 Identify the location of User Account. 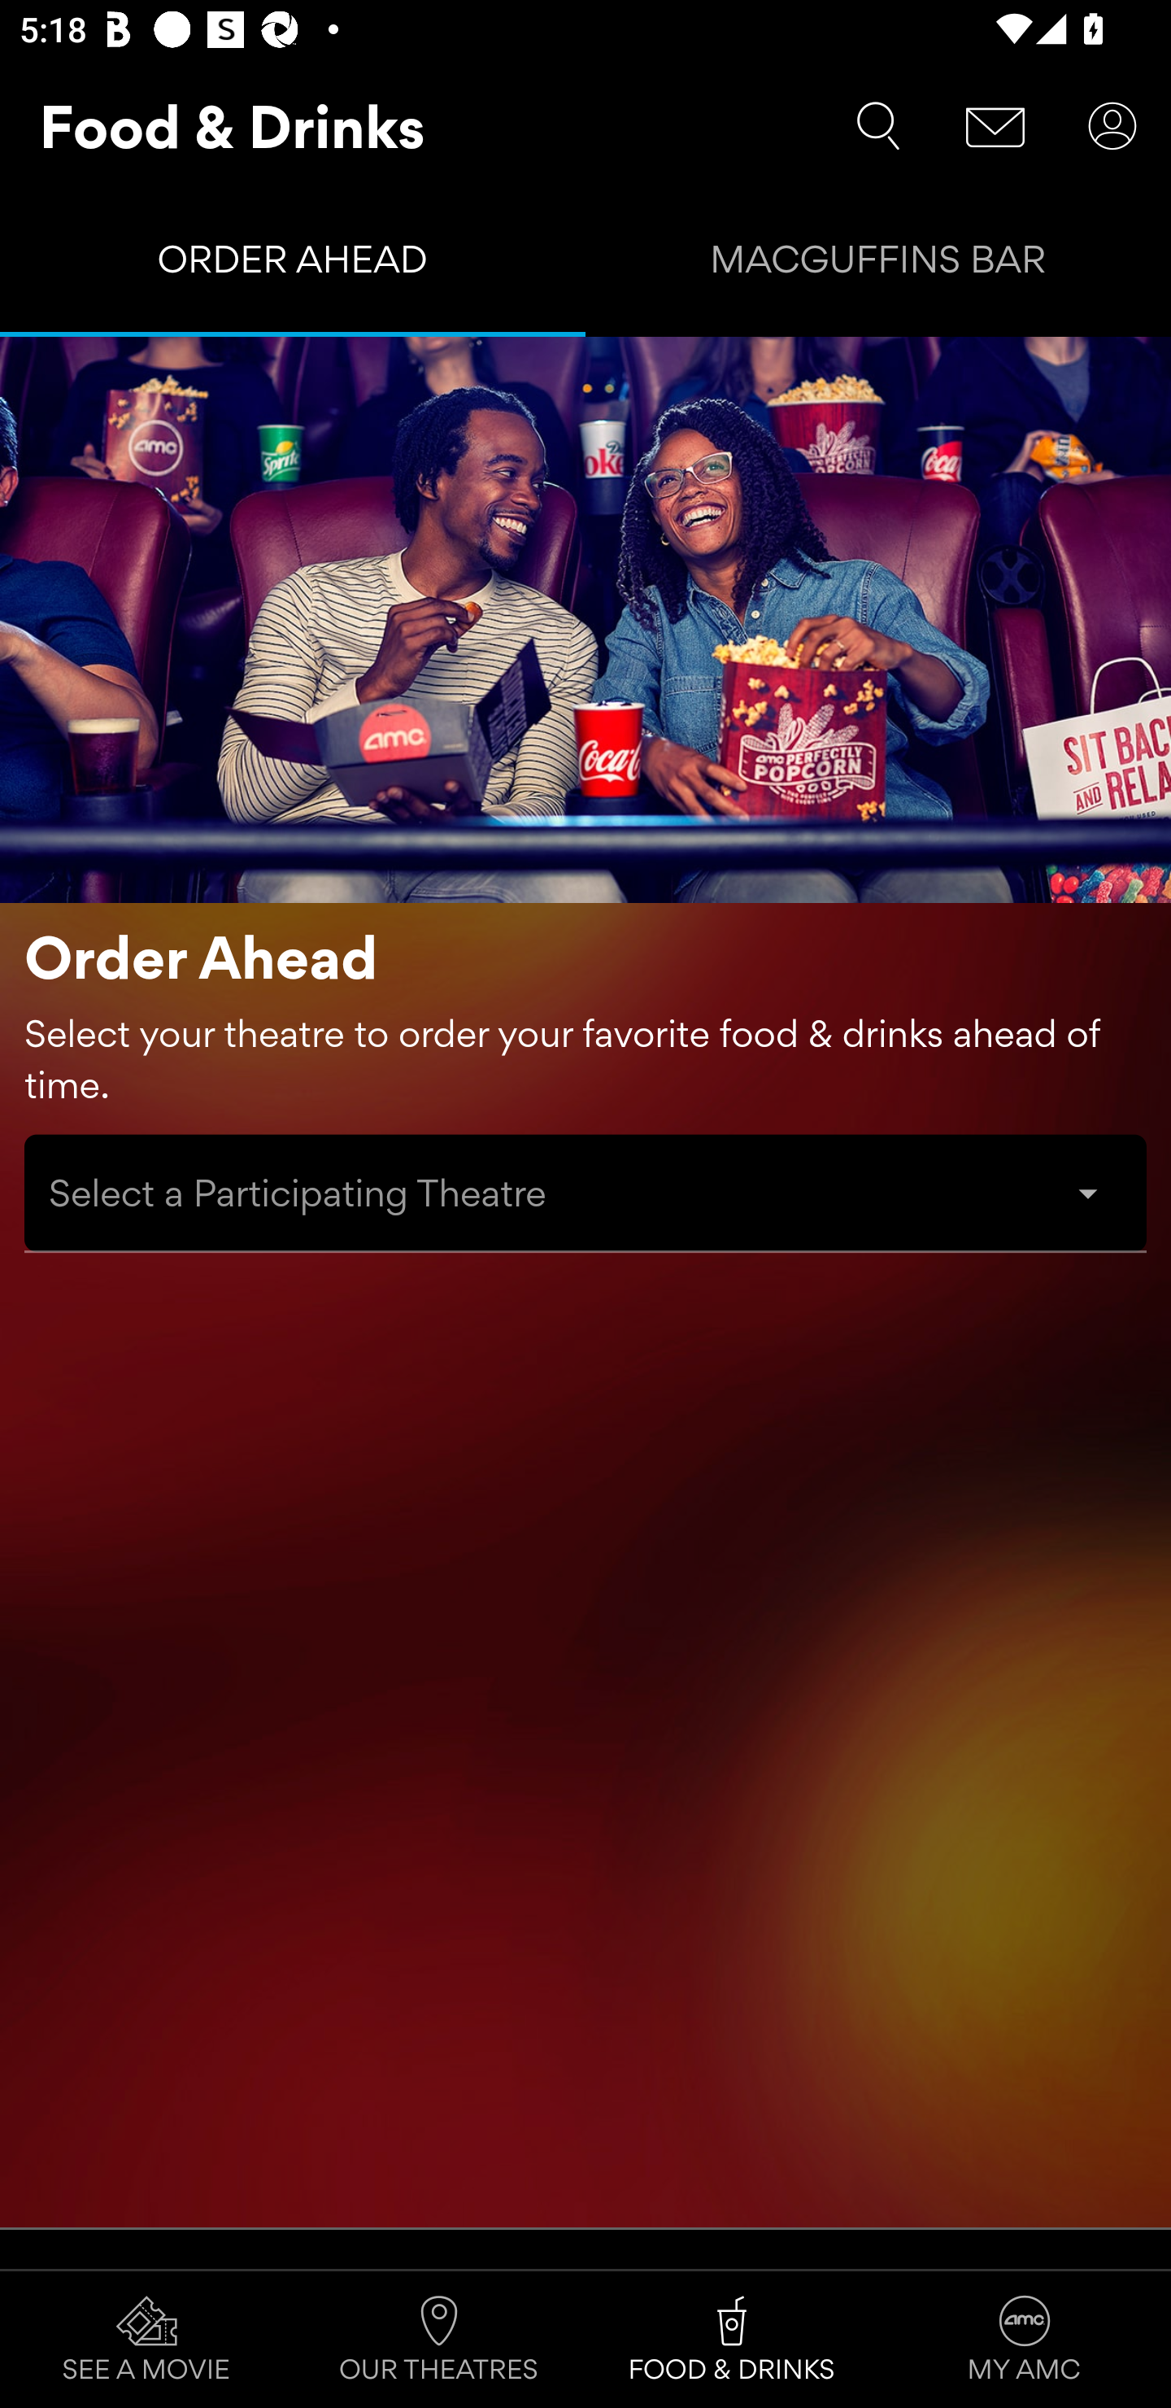
(1112, 126).